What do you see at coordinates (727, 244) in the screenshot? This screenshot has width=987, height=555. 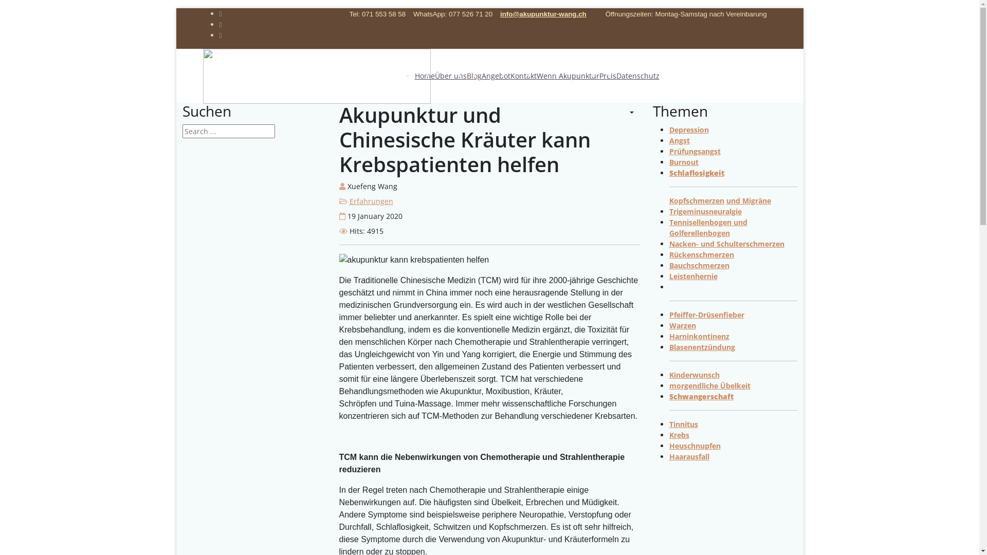 I see `Nacken- und Schulterschmerzen` at bounding box center [727, 244].